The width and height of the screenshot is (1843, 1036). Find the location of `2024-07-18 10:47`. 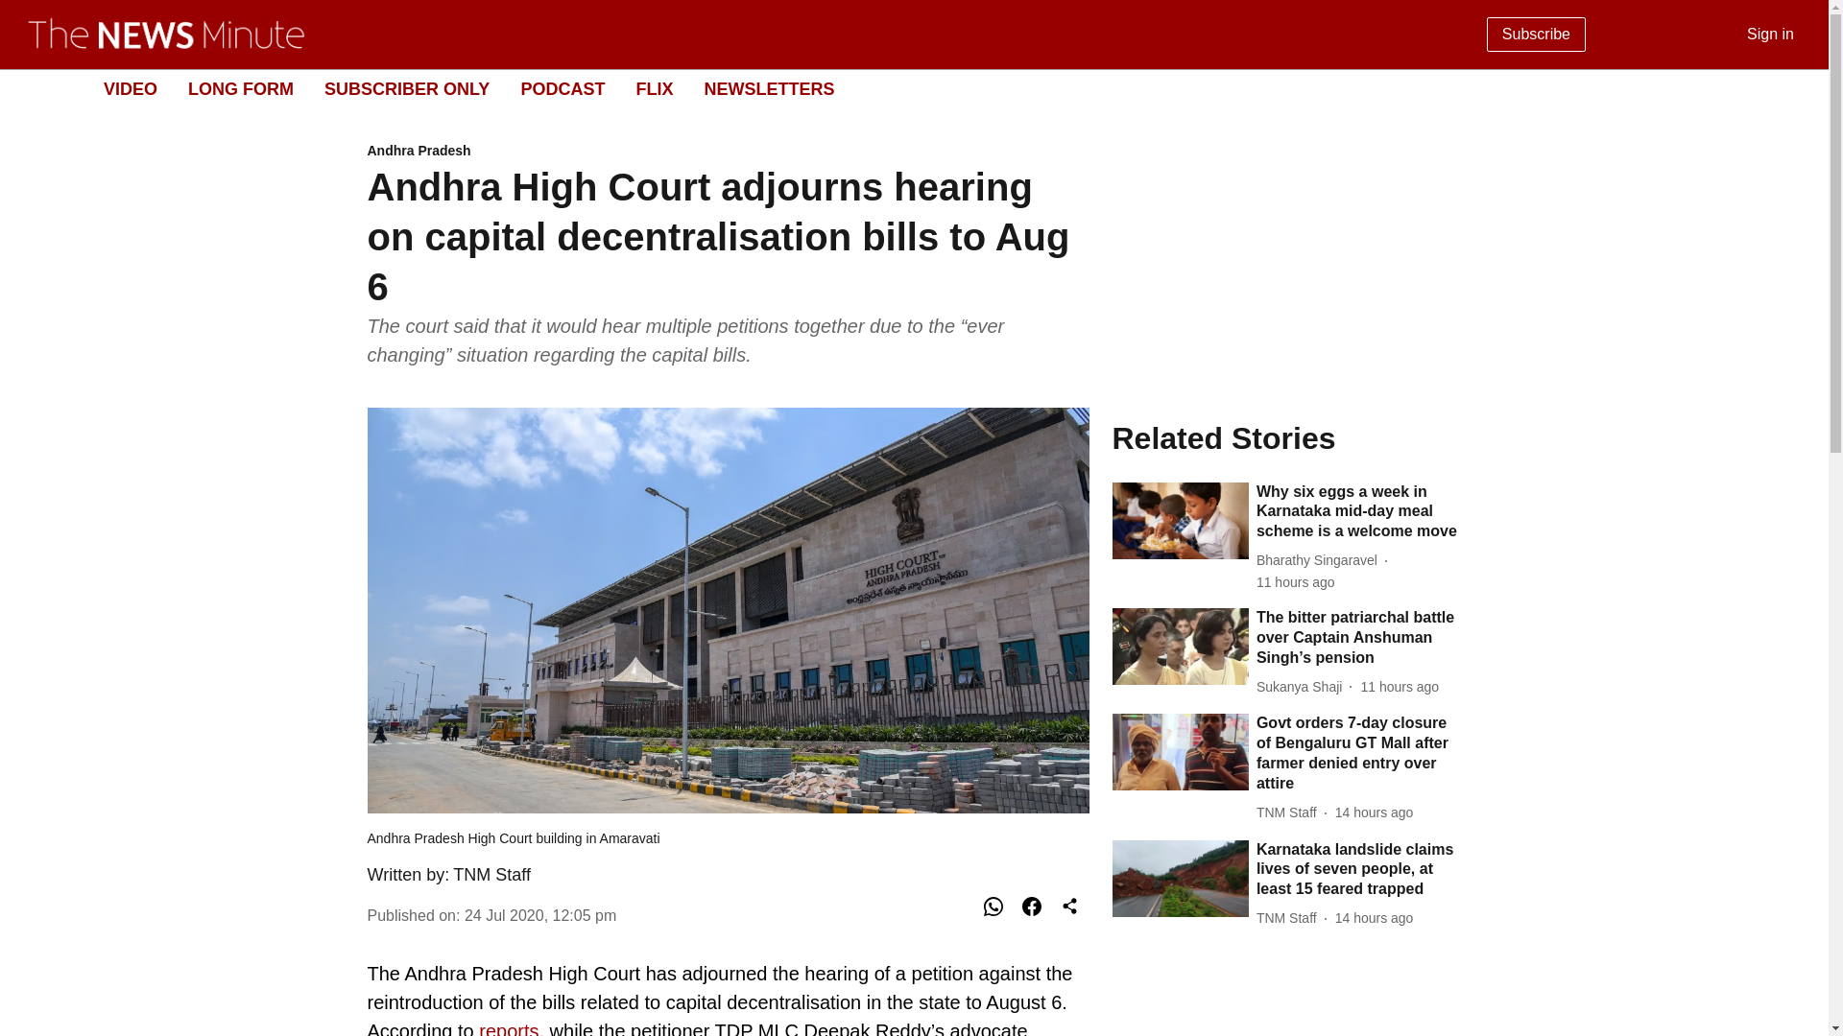

2024-07-18 10:47 is located at coordinates (1374, 812).